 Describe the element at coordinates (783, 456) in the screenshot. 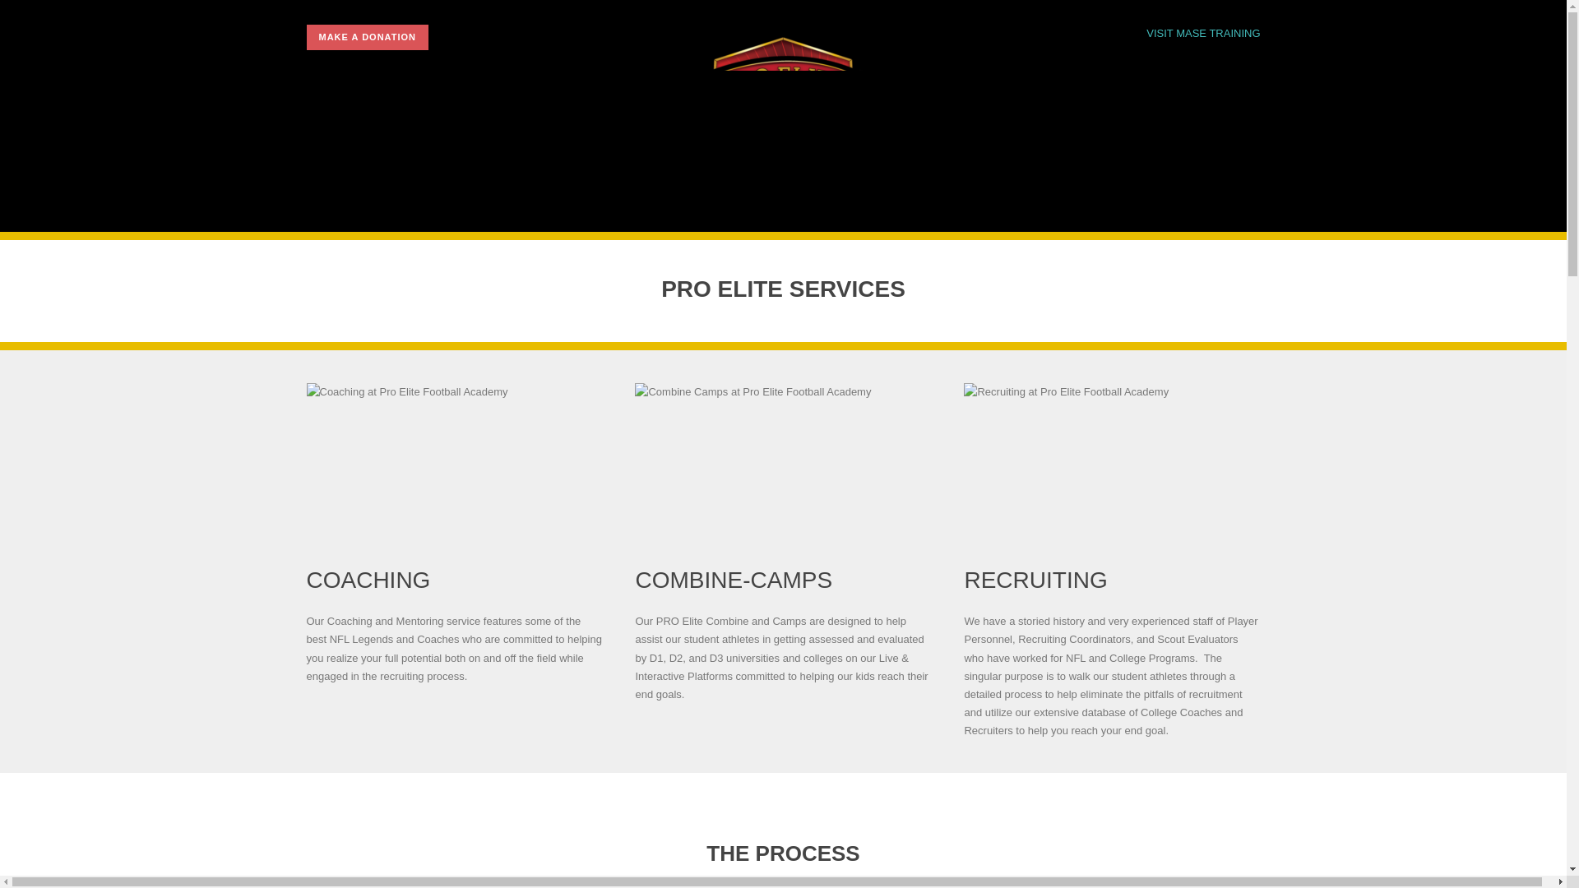

I see `combine-camps` at that location.